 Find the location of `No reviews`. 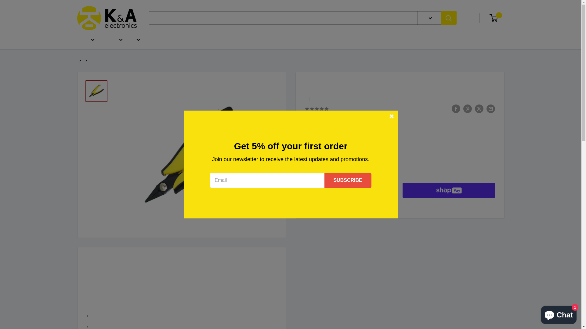

No reviews is located at coordinates (318, 109).